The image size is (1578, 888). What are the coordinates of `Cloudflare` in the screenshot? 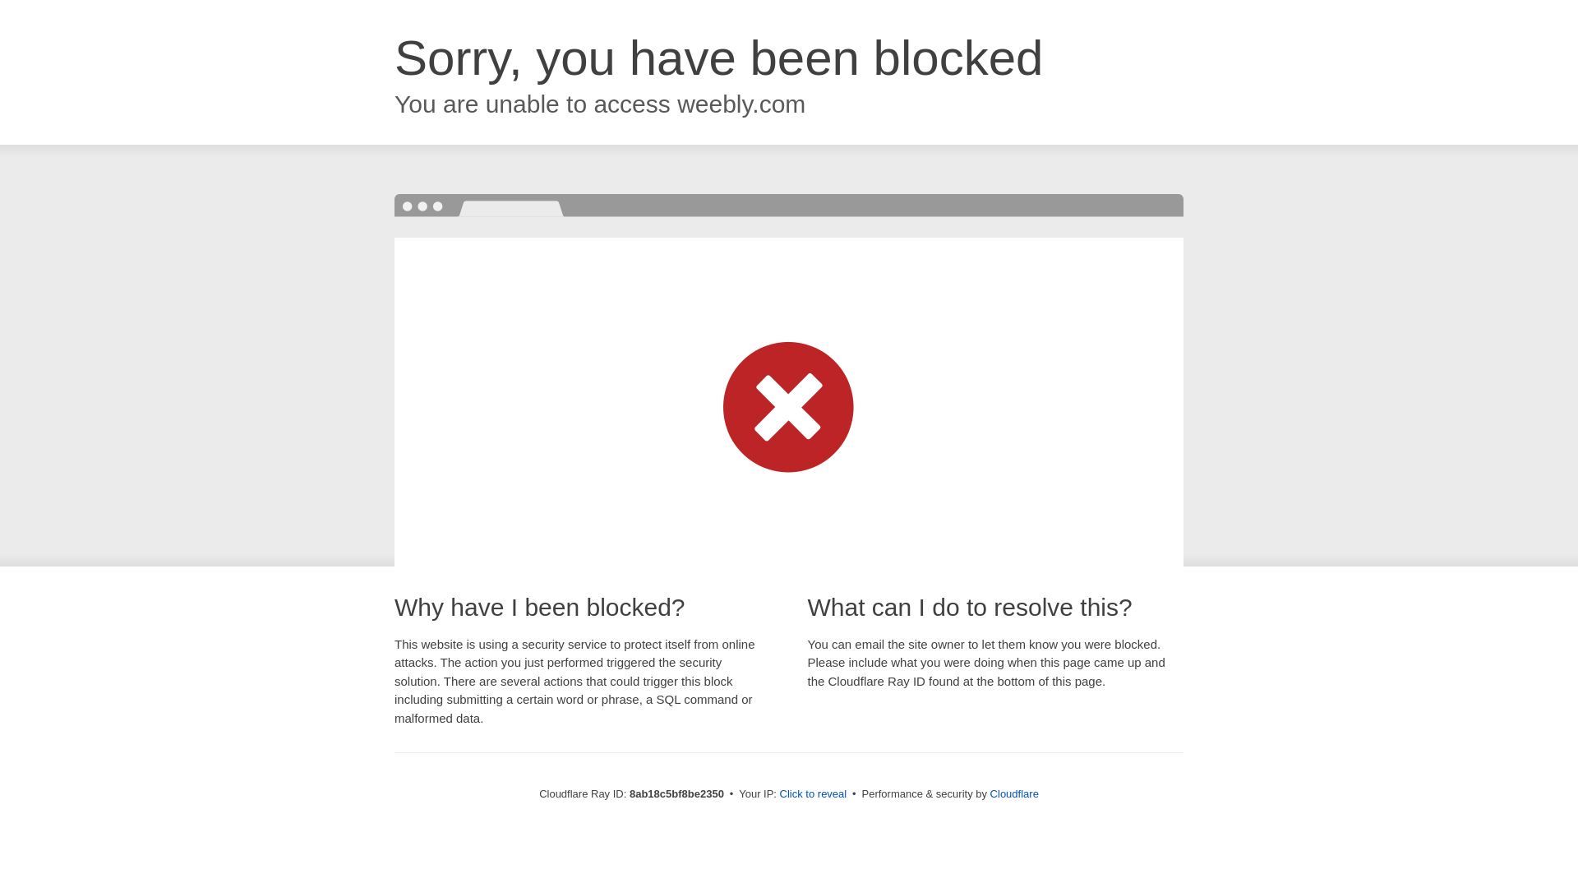 It's located at (1014, 793).